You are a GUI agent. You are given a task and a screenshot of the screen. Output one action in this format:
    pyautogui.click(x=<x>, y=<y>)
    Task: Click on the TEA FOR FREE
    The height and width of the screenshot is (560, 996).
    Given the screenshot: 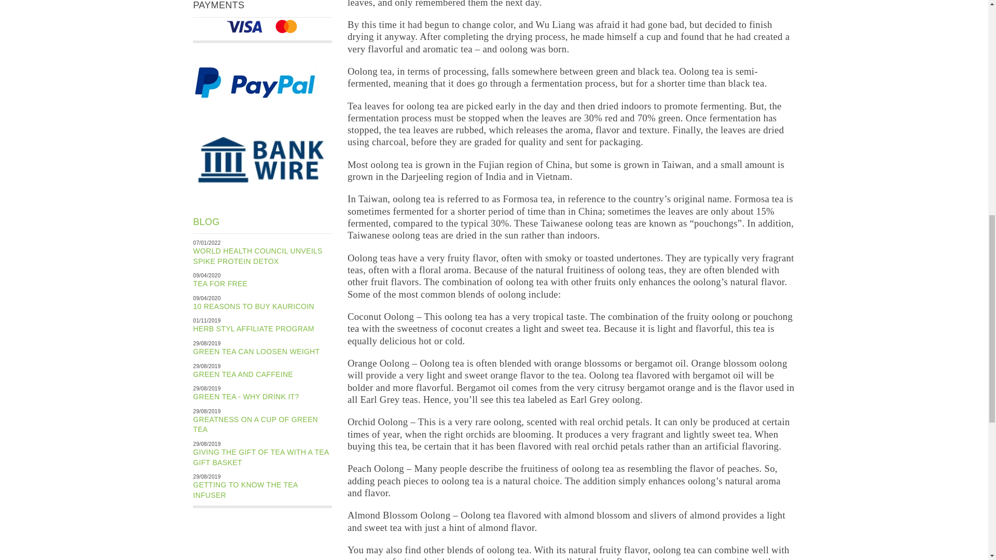 What is the action you would take?
    pyautogui.click(x=220, y=283)
    